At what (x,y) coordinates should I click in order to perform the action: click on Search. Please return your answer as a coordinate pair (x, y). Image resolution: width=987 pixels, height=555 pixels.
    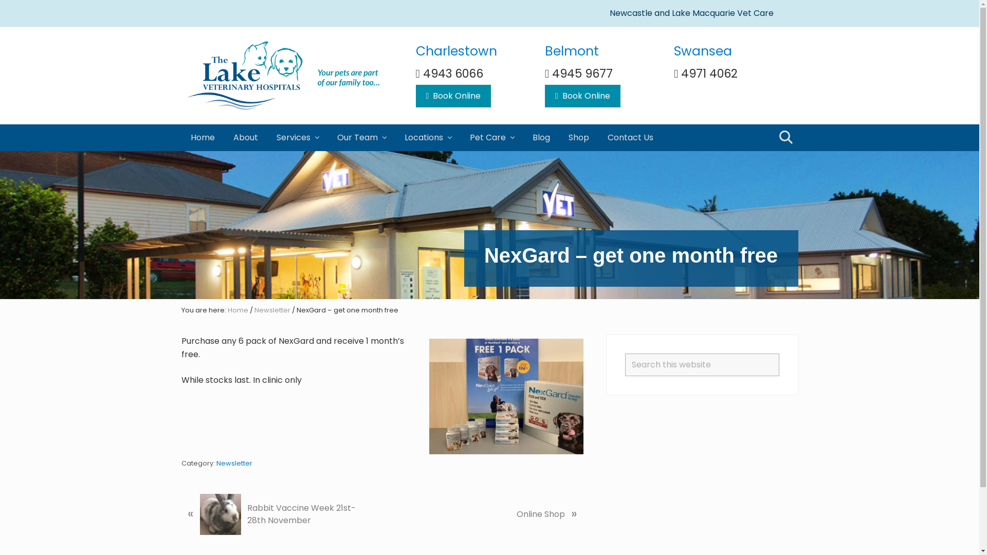
    Looking at the image, I should click on (778, 354).